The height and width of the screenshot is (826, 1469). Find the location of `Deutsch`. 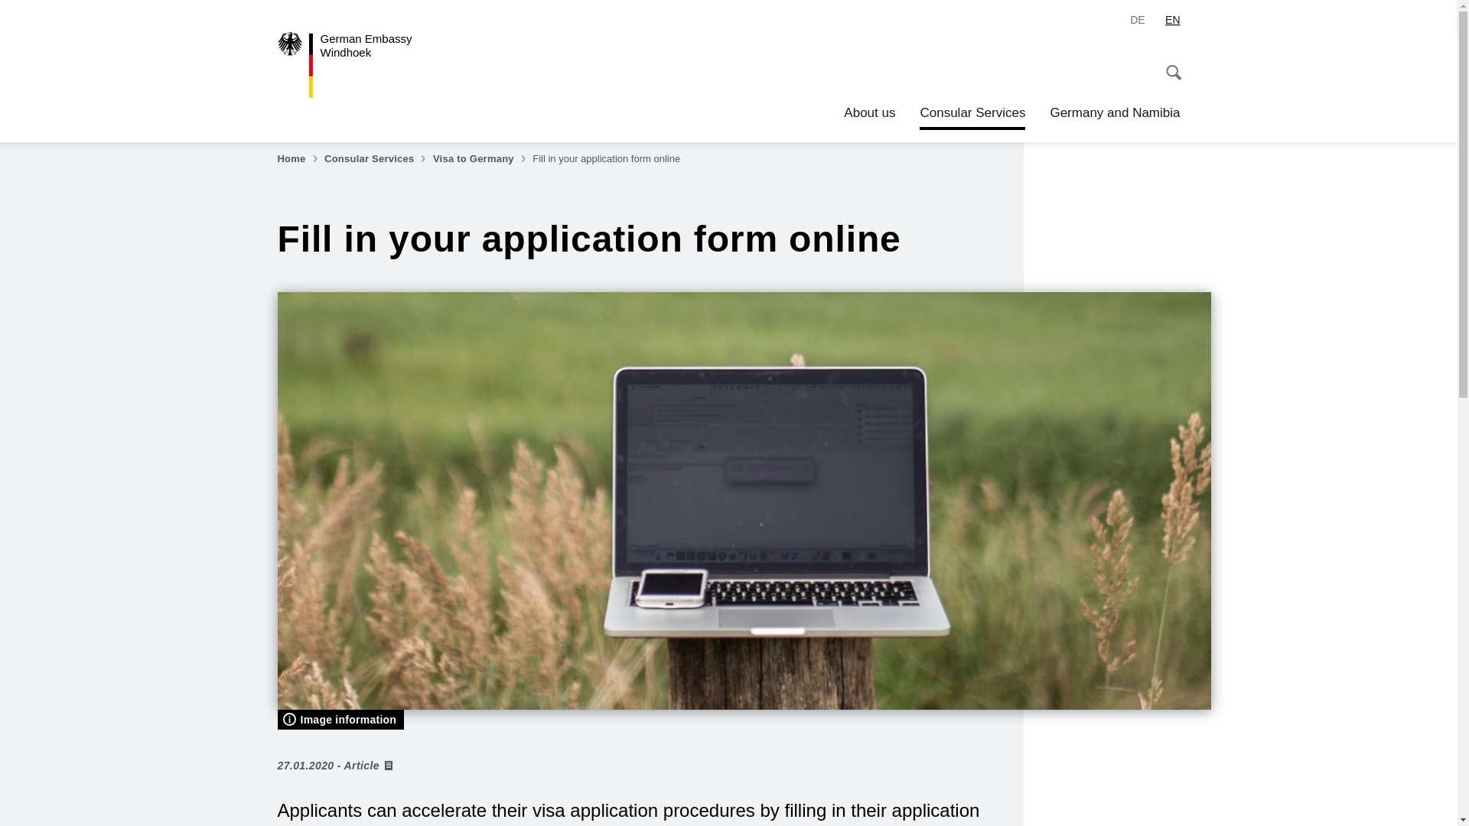

Deutsch is located at coordinates (367, 65).